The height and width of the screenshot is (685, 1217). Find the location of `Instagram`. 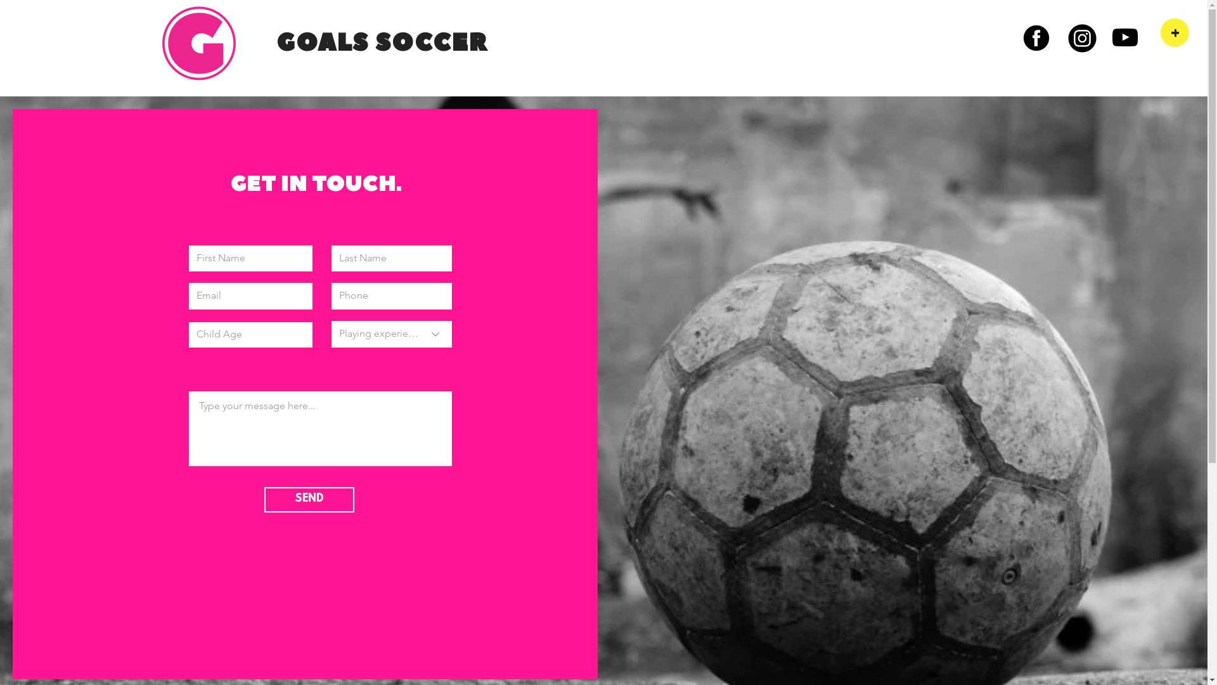

Instagram is located at coordinates (1083, 38).